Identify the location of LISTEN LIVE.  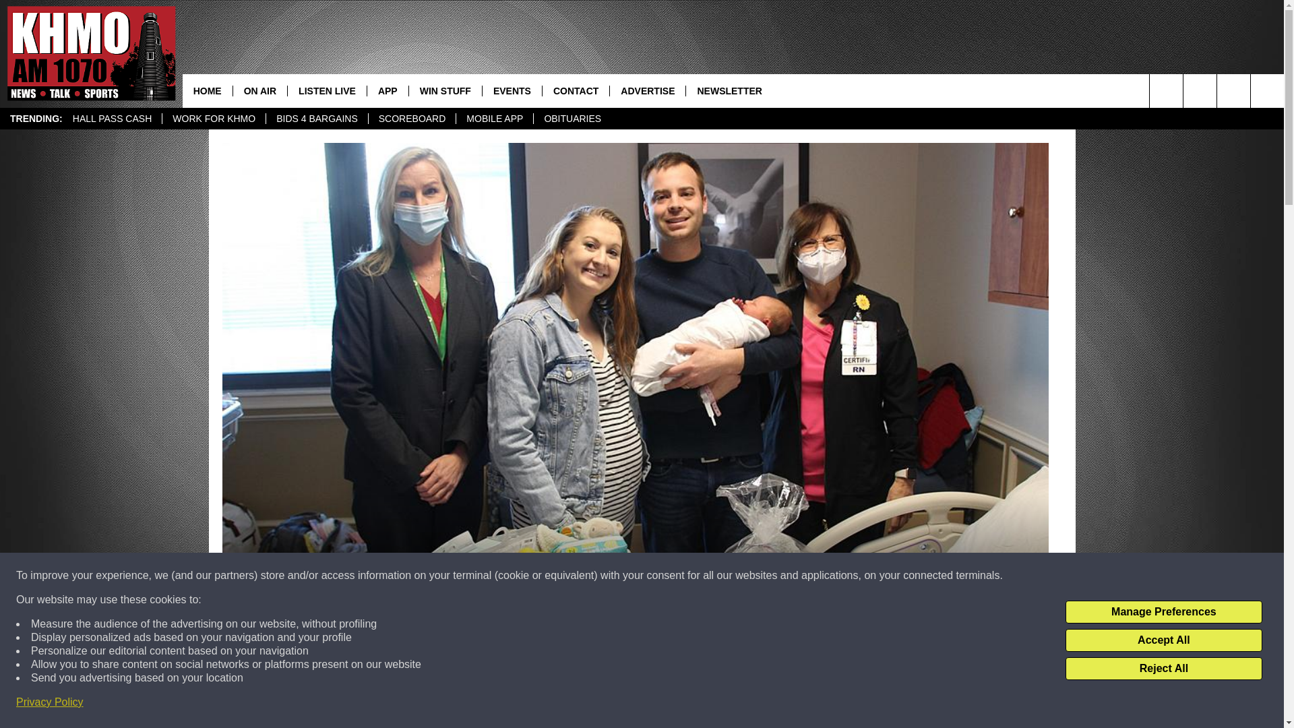
(326, 90).